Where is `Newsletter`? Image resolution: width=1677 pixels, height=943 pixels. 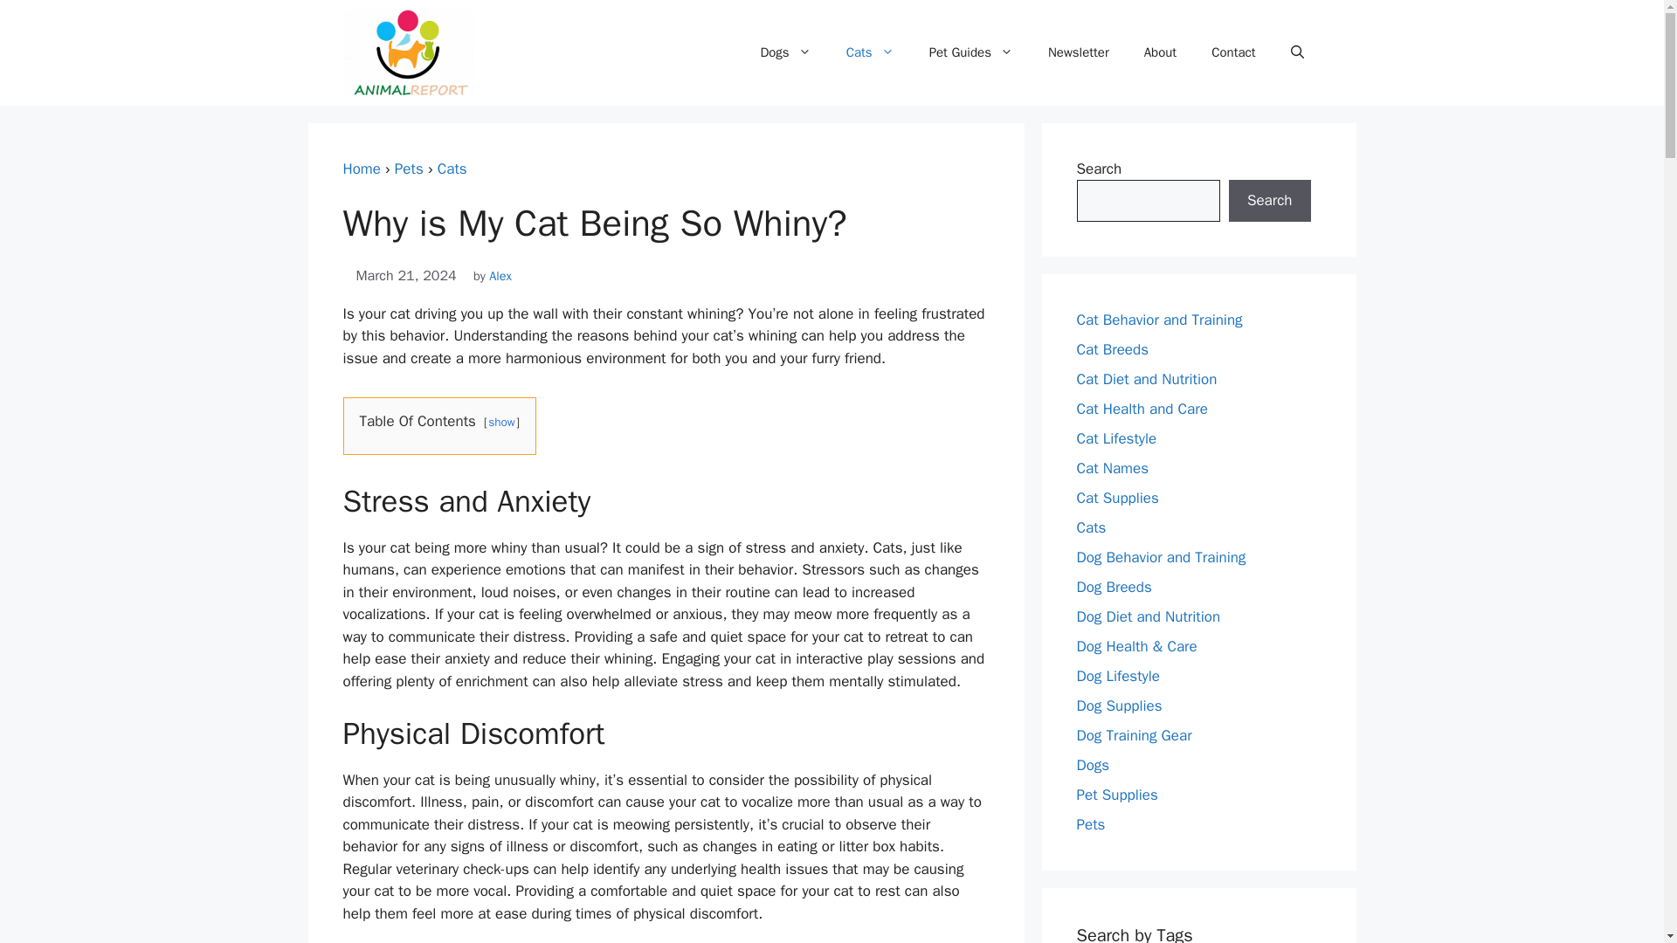 Newsletter is located at coordinates (1079, 52).